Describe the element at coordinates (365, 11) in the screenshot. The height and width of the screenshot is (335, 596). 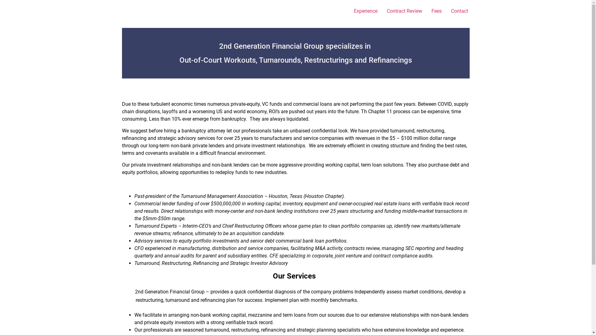
I see `Experience` at that location.